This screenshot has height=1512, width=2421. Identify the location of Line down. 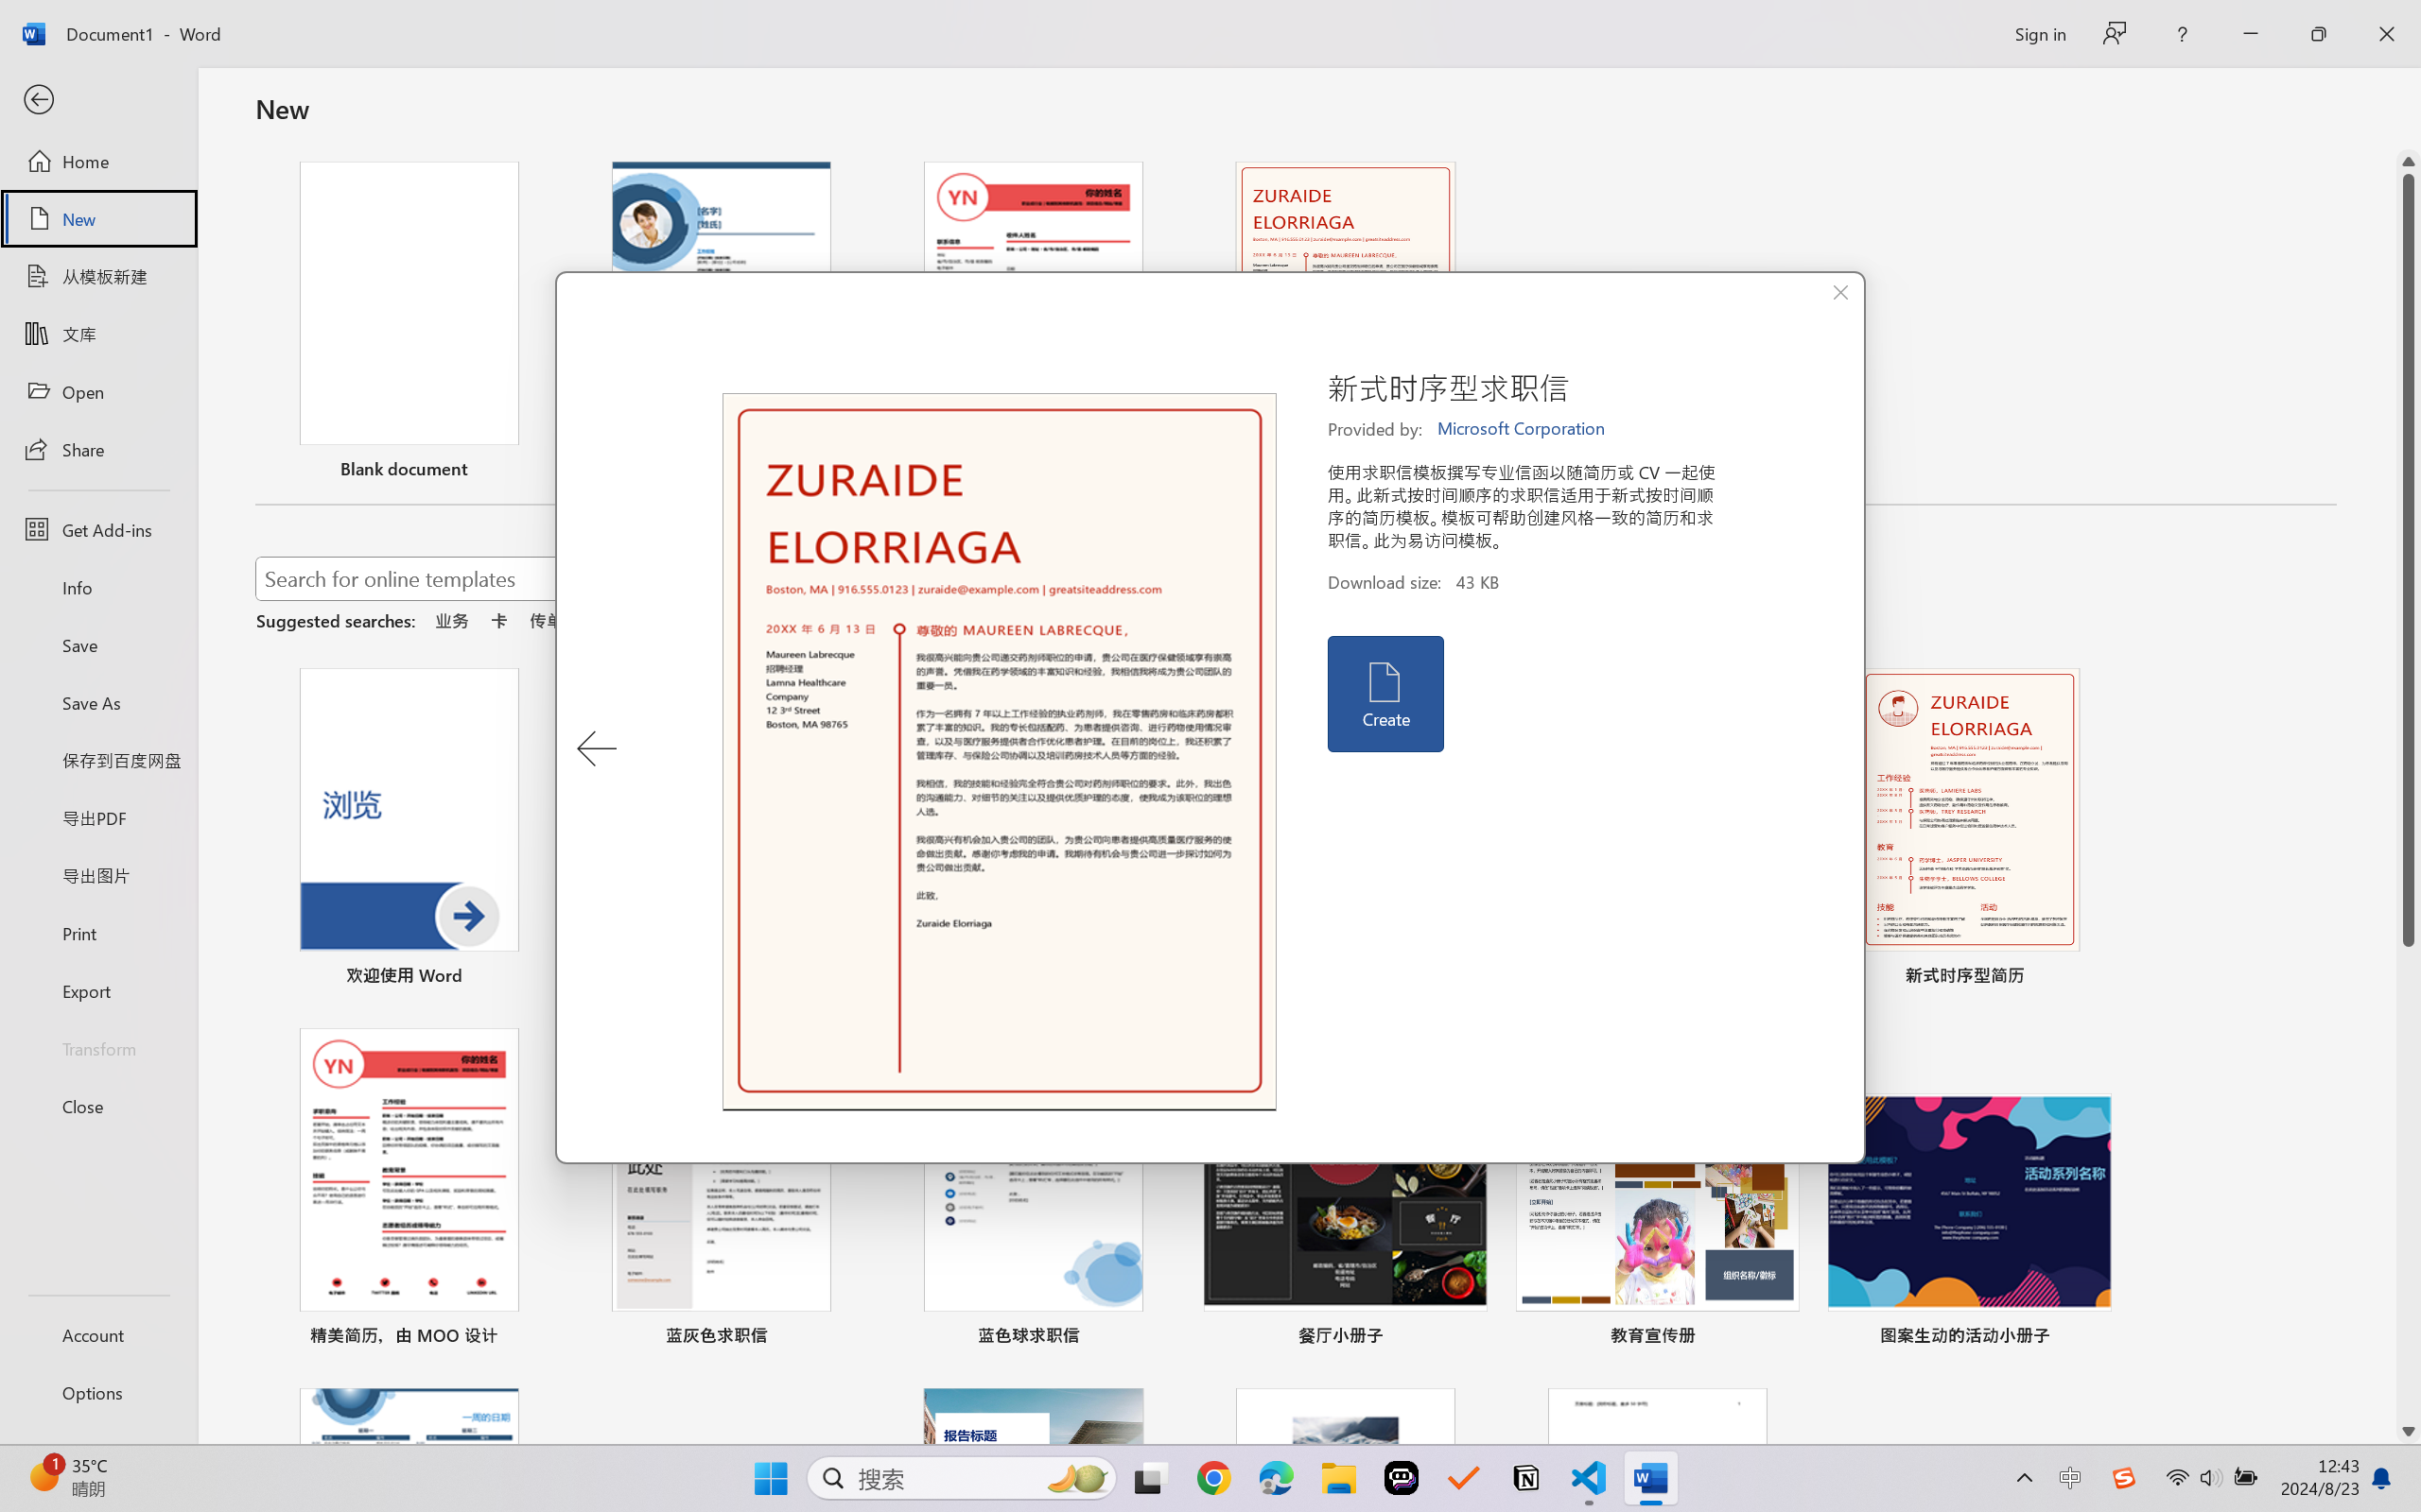
(2409, 1432).